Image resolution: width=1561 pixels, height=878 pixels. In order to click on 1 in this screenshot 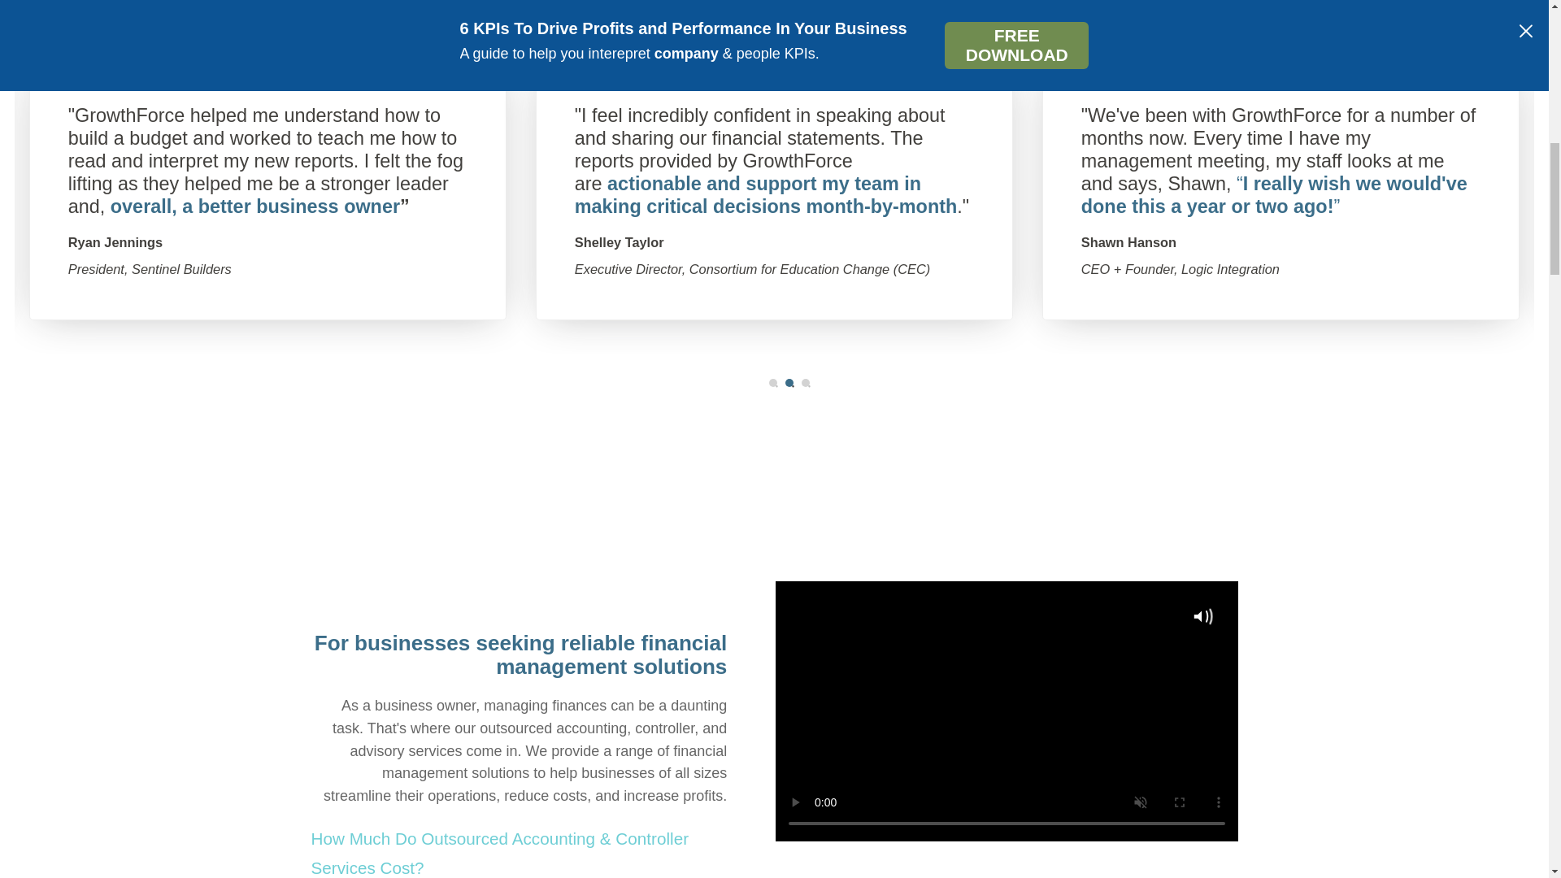, I will do `click(773, 382)`.